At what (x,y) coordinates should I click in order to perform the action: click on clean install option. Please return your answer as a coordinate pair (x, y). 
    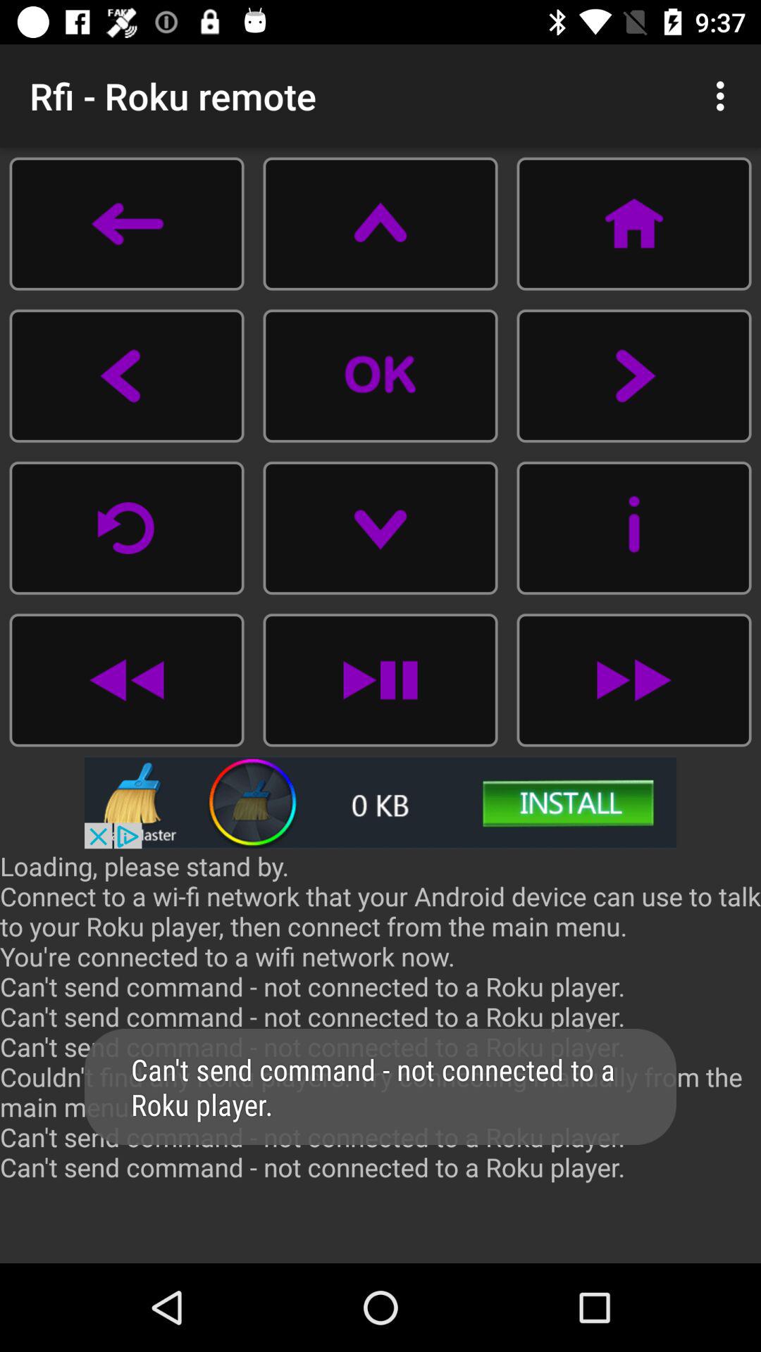
    Looking at the image, I should click on (380, 803).